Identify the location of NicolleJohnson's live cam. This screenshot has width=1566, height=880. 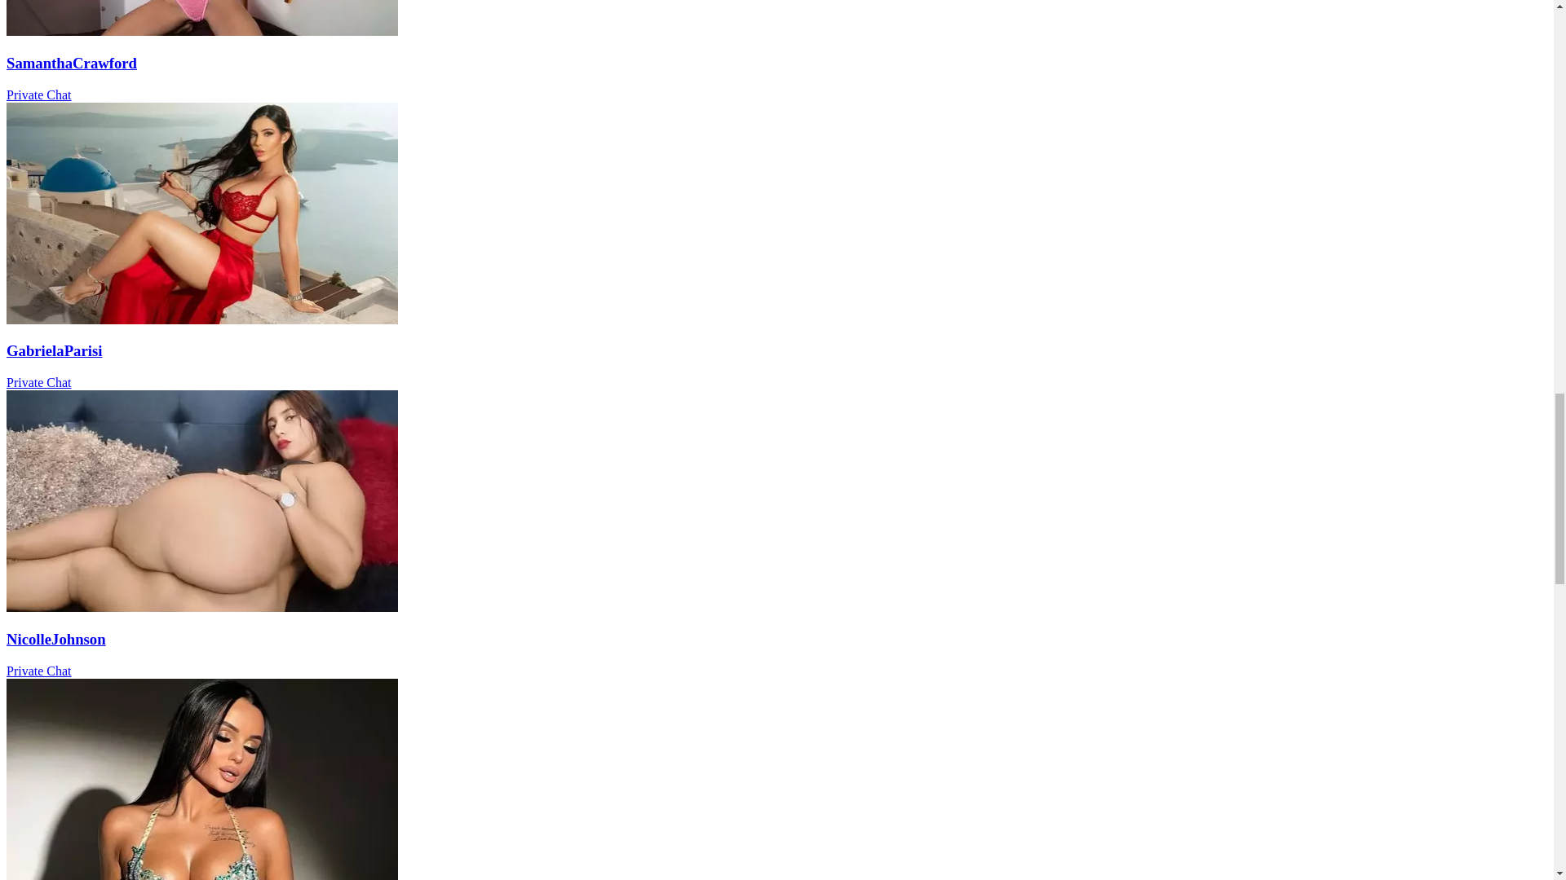
(201, 606).